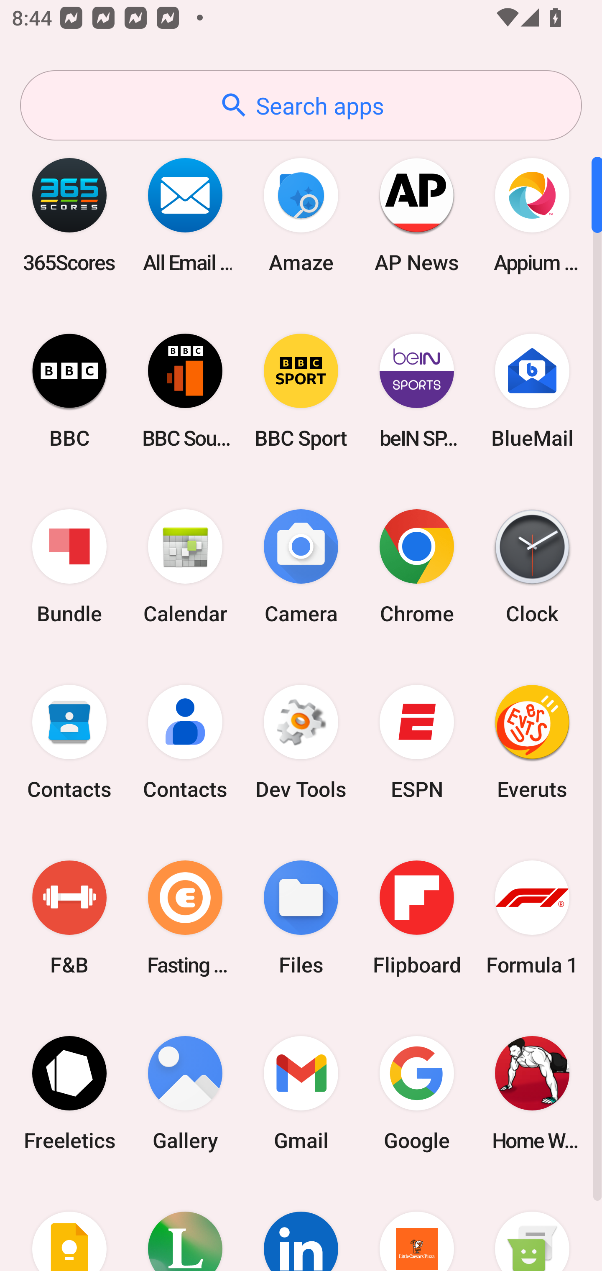  What do you see at coordinates (69, 1093) in the screenshot?
I see `Freeletics` at bounding box center [69, 1093].